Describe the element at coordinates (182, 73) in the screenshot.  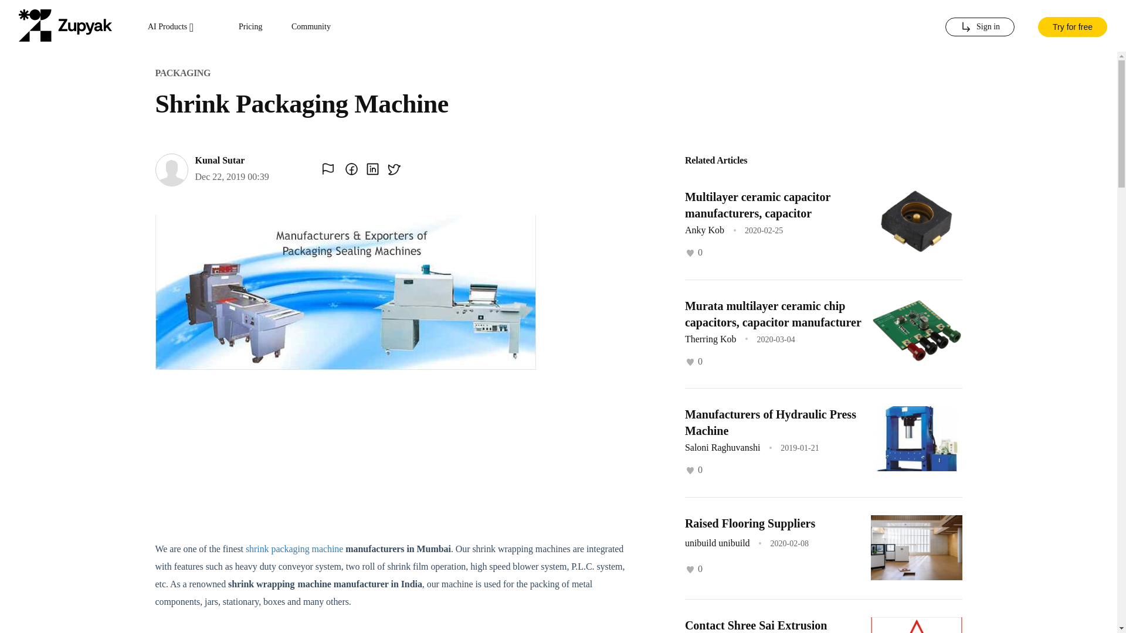
I see `PACKAGING` at that location.